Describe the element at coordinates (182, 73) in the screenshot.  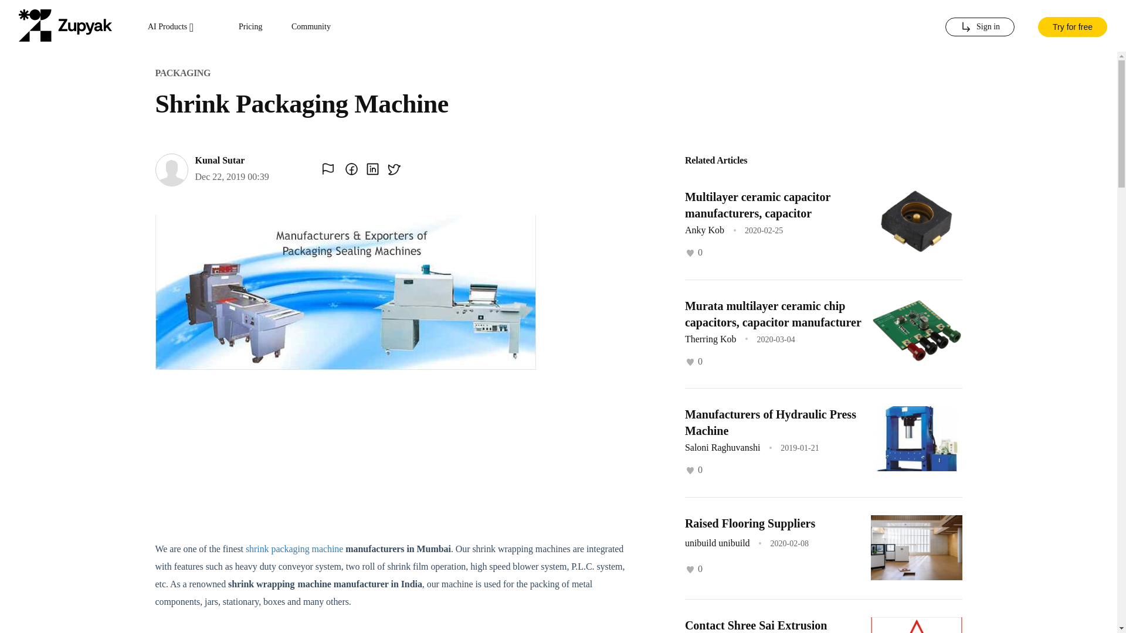
I see `PACKAGING` at that location.